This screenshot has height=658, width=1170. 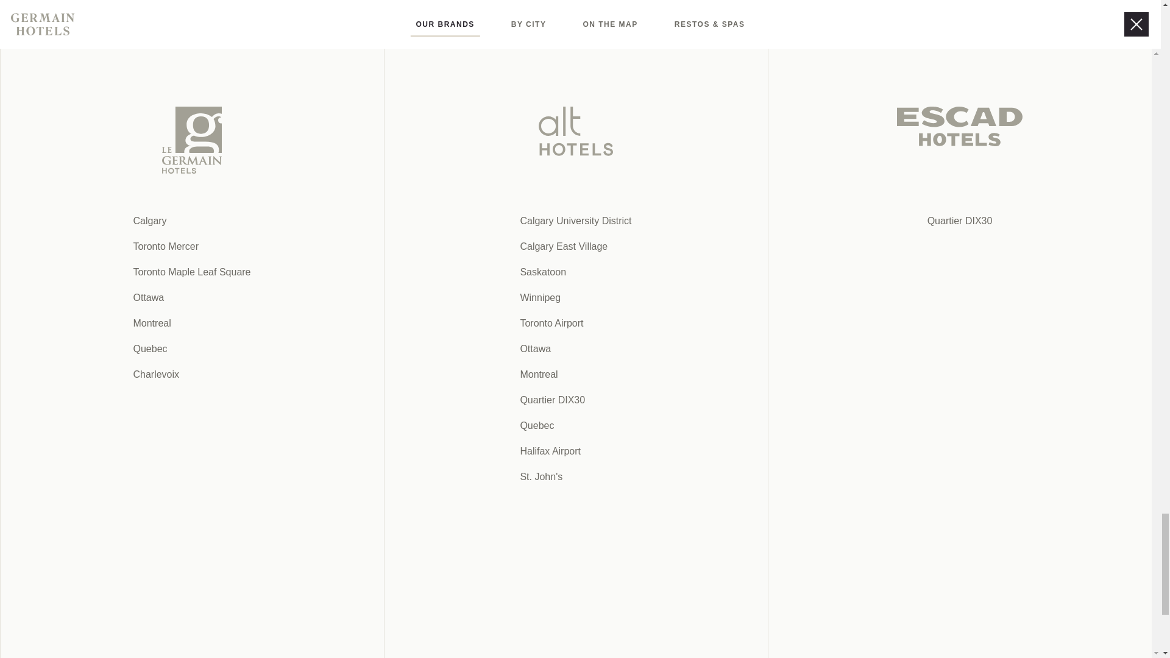 What do you see at coordinates (400, 4) in the screenshot?
I see `Read more` at bounding box center [400, 4].